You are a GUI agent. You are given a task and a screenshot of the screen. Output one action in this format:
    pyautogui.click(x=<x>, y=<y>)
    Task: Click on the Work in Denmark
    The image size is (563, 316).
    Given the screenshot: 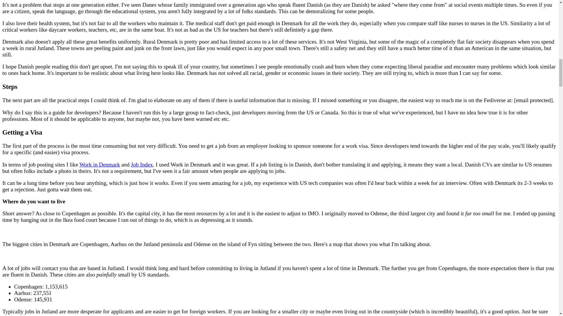 What is the action you would take?
    pyautogui.click(x=99, y=164)
    